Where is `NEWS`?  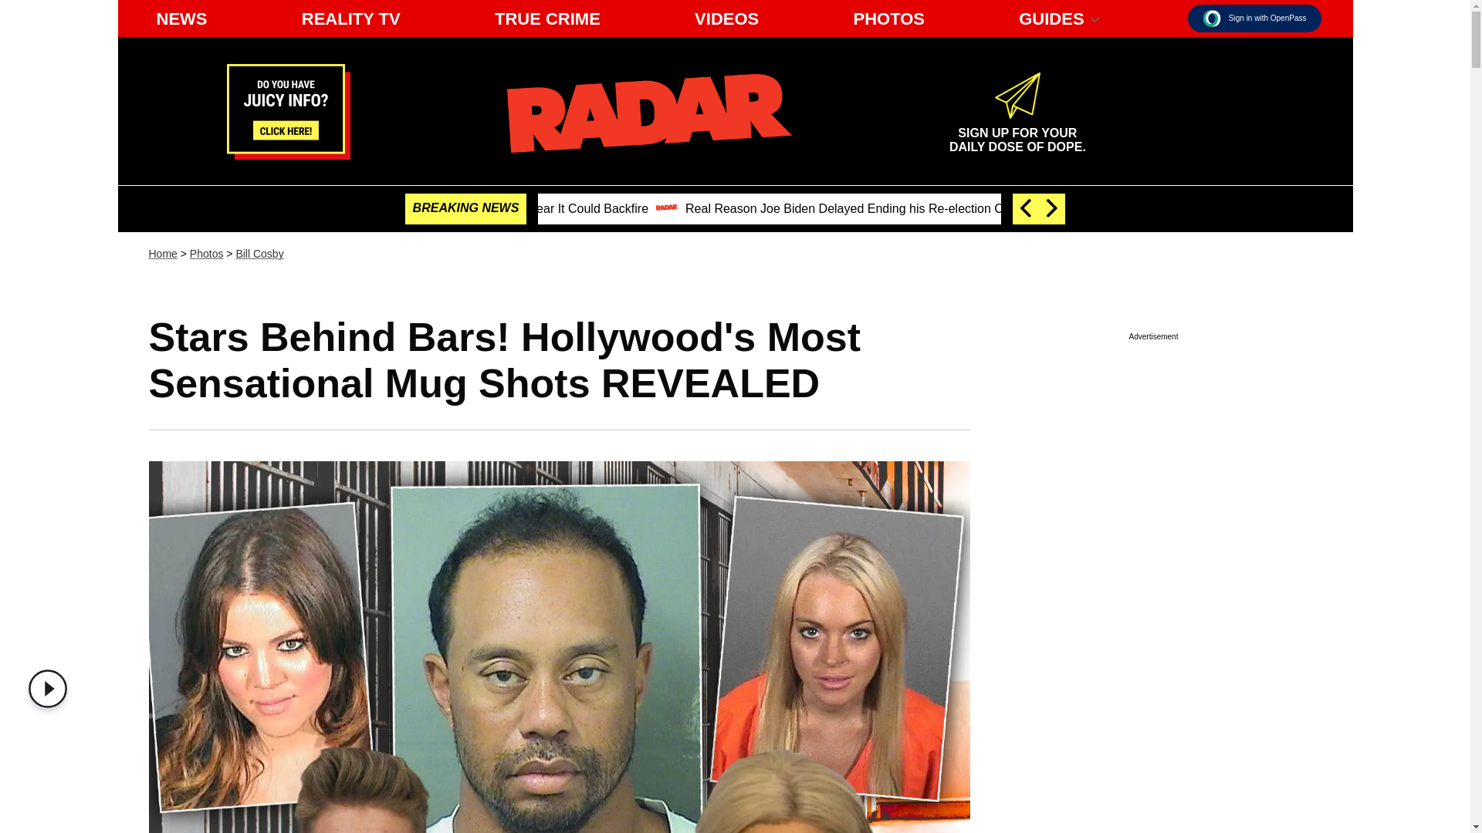
NEWS is located at coordinates (181, 19).